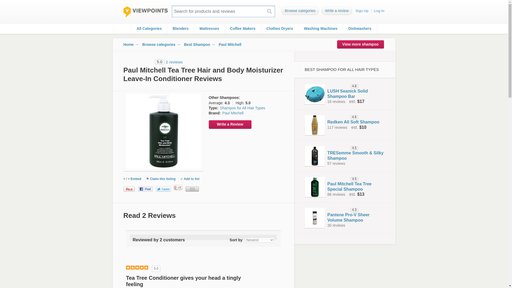 This screenshot has height=288, width=512. What do you see at coordinates (300, 11) in the screenshot?
I see `Browse categories` at bounding box center [300, 11].